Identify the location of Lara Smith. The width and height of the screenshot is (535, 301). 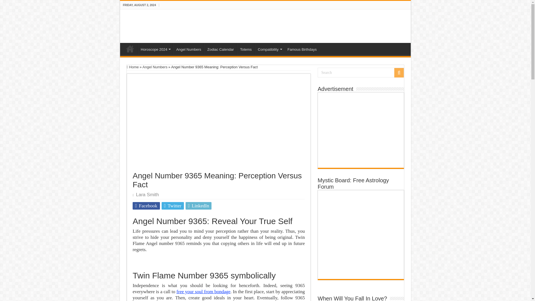
(147, 195).